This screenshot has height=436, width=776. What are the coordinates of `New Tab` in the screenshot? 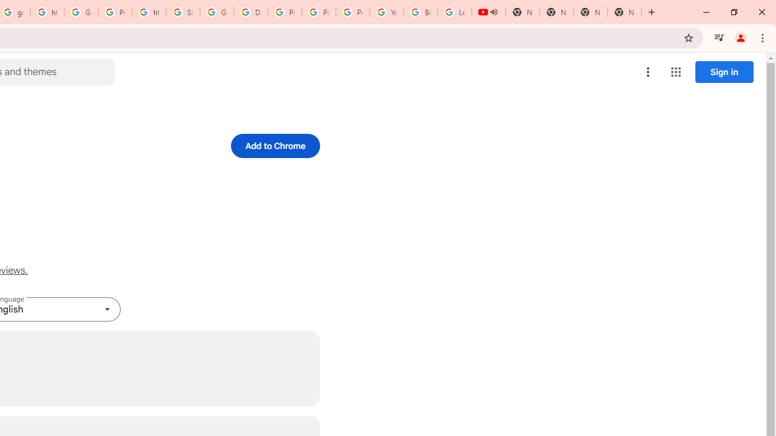 It's located at (624, 12).